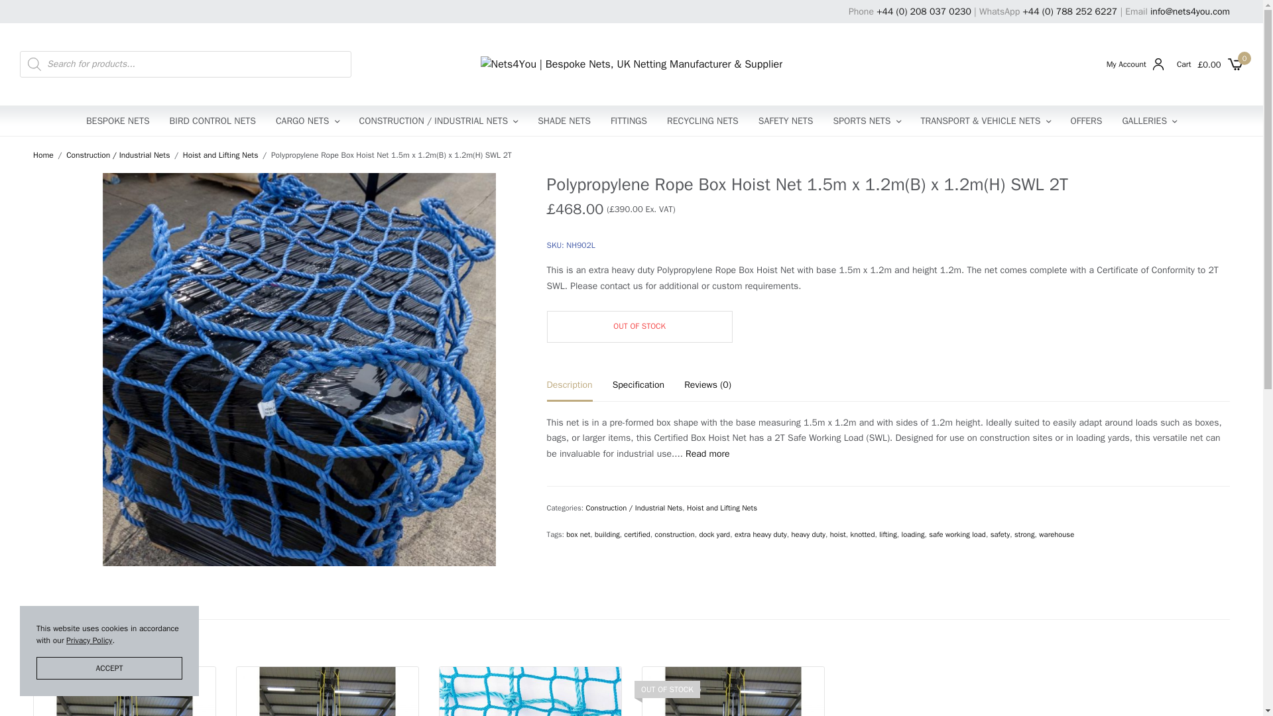 This screenshot has height=716, width=1273. I want to click on CARGO NETS, so click(308, 121).